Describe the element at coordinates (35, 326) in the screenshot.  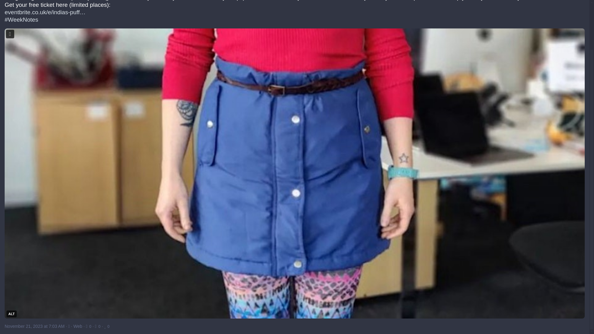
I see `November 21, 2023 at 7:03 AM` at that location.